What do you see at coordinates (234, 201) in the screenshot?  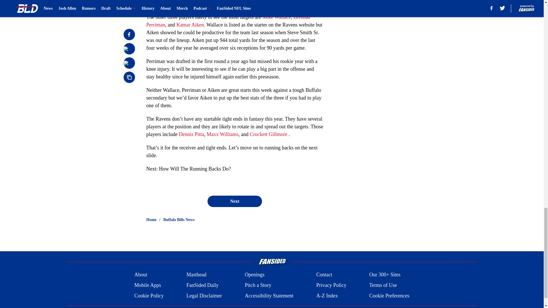 I see `Next` at bounding box center [234, 201].